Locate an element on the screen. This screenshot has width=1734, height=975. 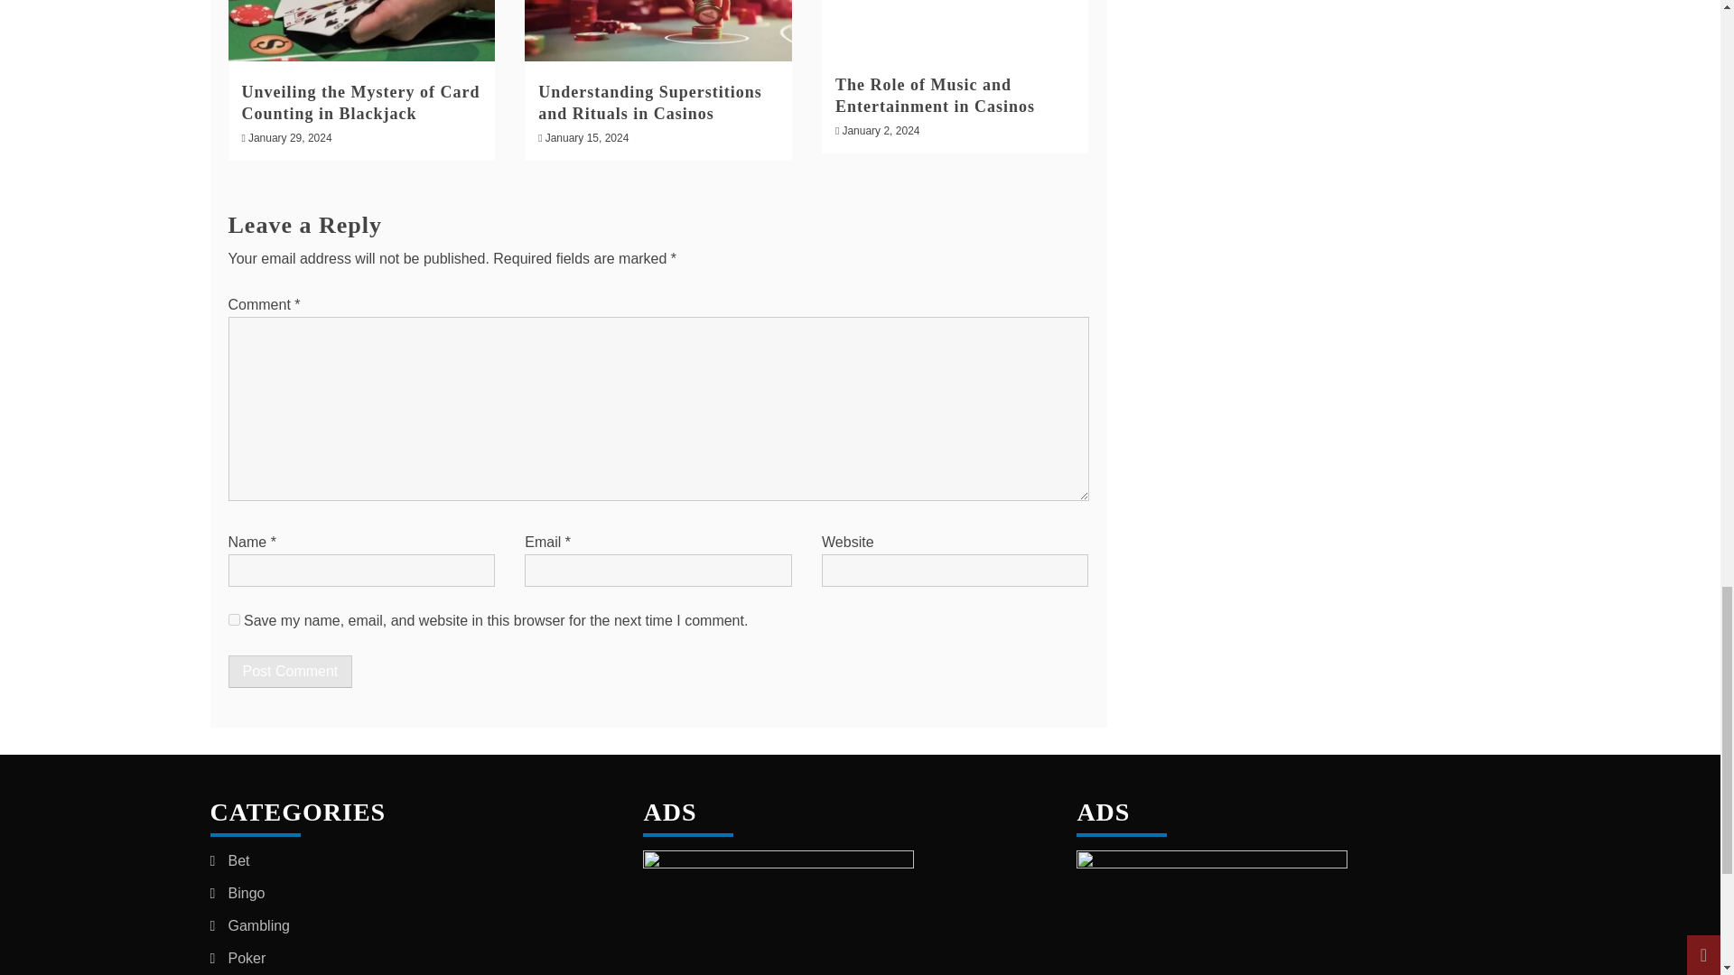
Understanding Superstitions and Rituals in Casinos is located at coordinates (650, 102).